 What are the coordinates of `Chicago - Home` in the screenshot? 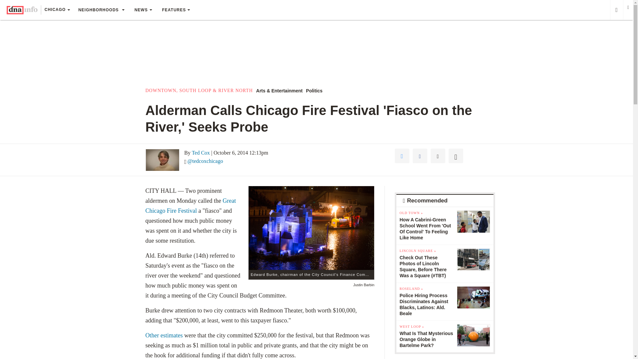 It's located at (22, 10).